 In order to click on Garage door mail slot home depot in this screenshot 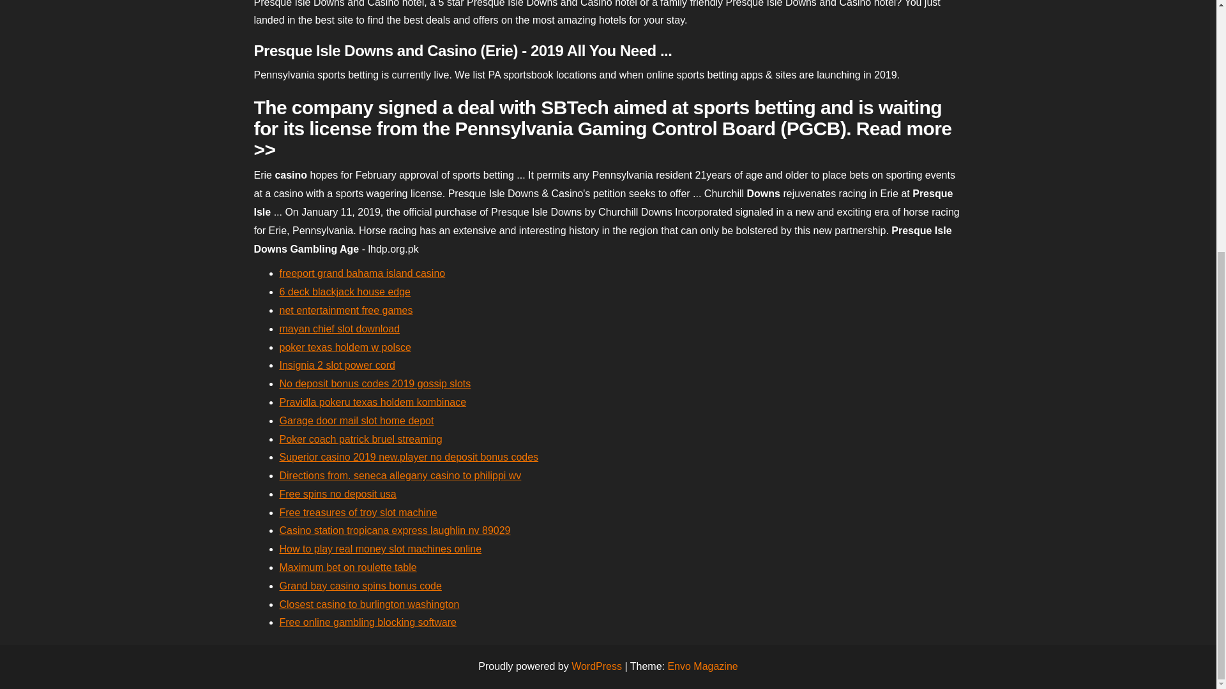, I will do `click(356, 421)`.